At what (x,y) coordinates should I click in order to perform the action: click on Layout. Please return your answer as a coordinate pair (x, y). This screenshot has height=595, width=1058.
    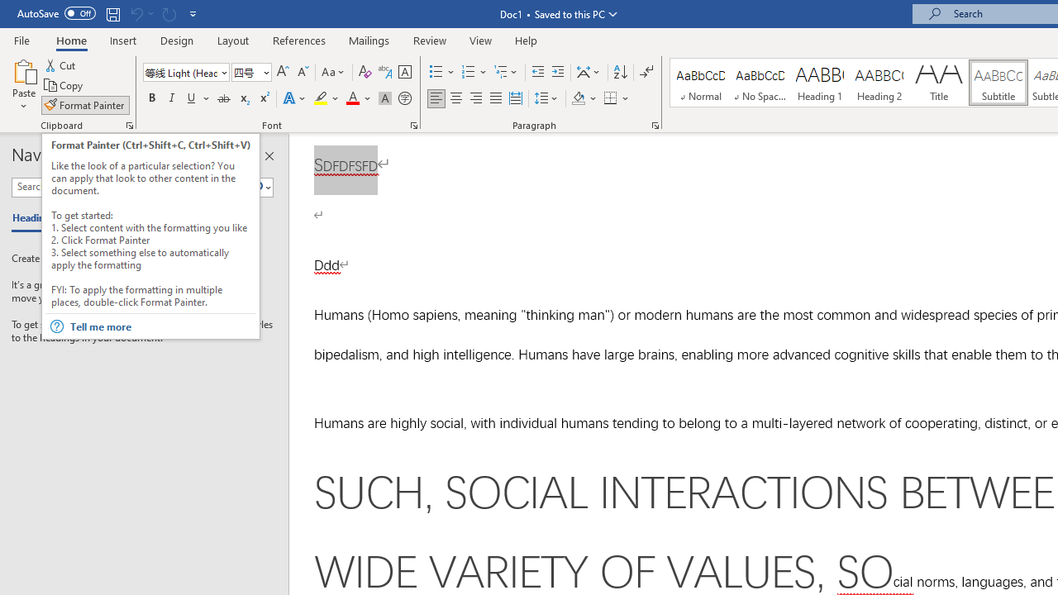
    Looking at the image, I should click on (233, 40).